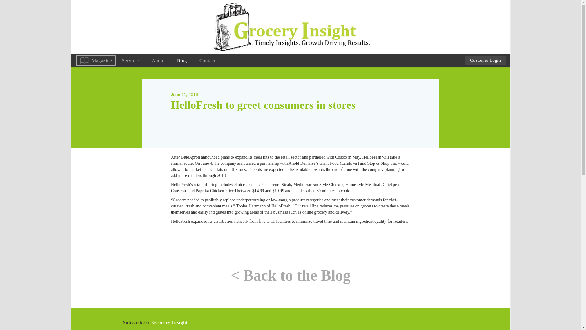 The height and width of the screenshot is (330, 586). Describe the element at coordinates (130, 61) in the screenshot. I see `Services` at that location.